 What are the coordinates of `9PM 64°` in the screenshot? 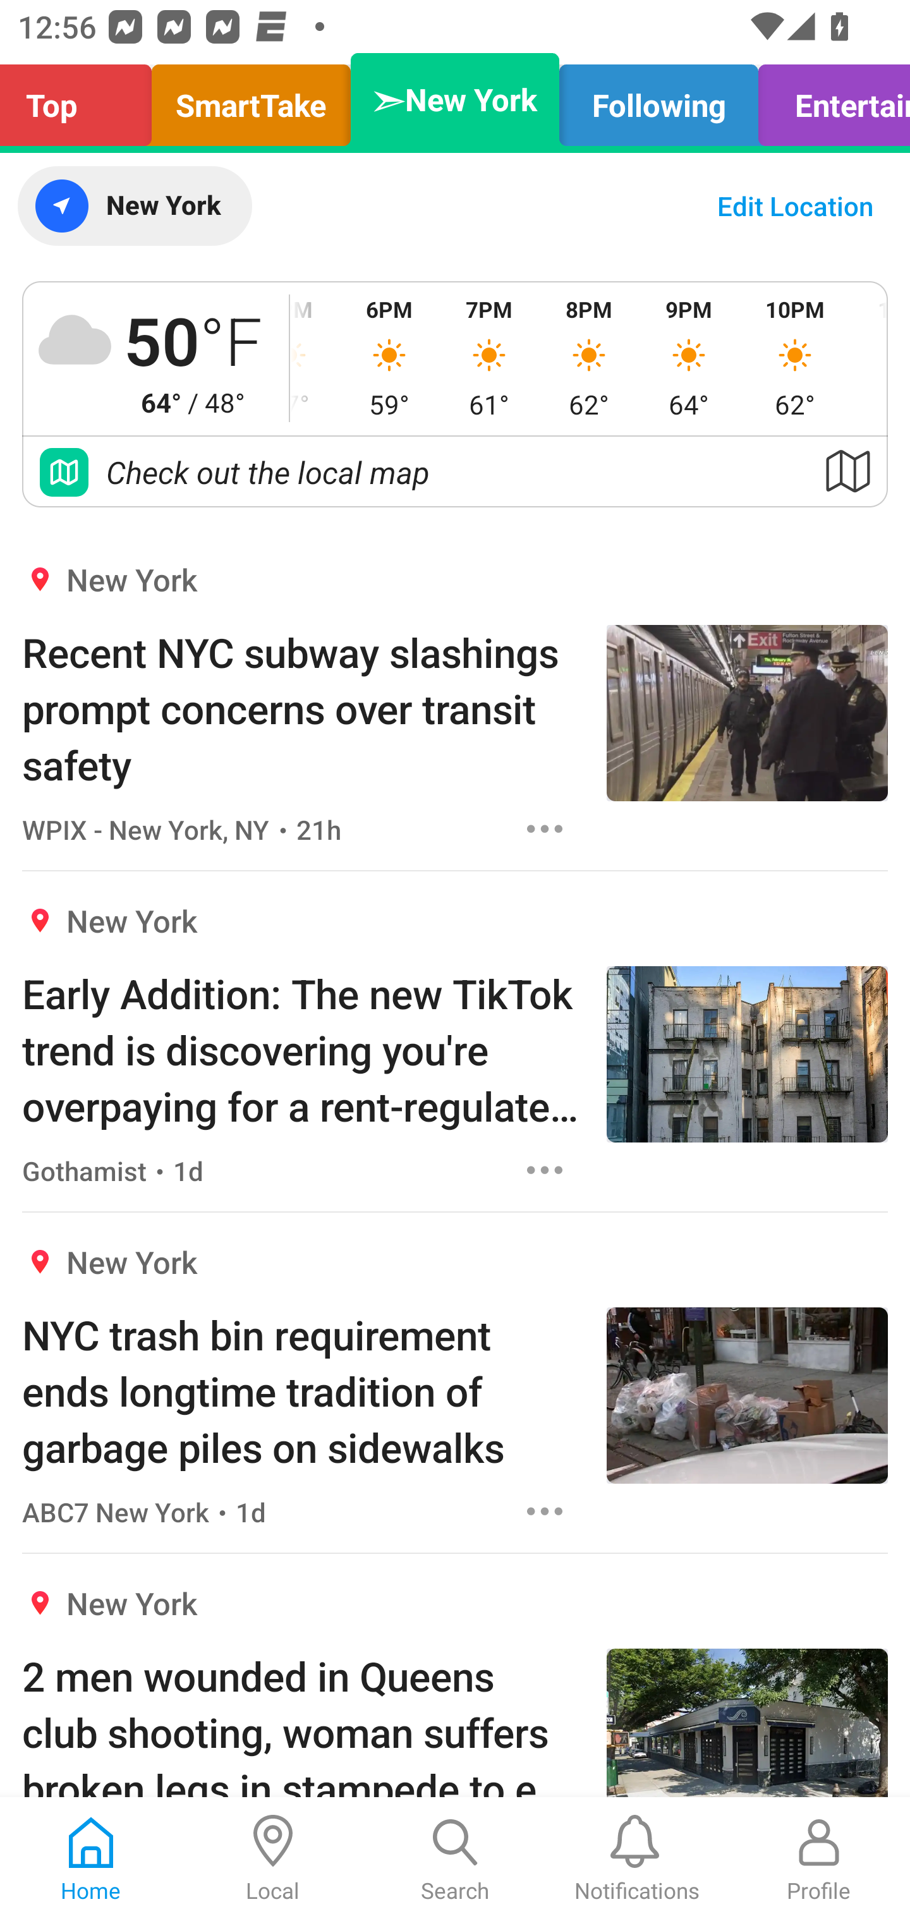 It's located at (689, 358).